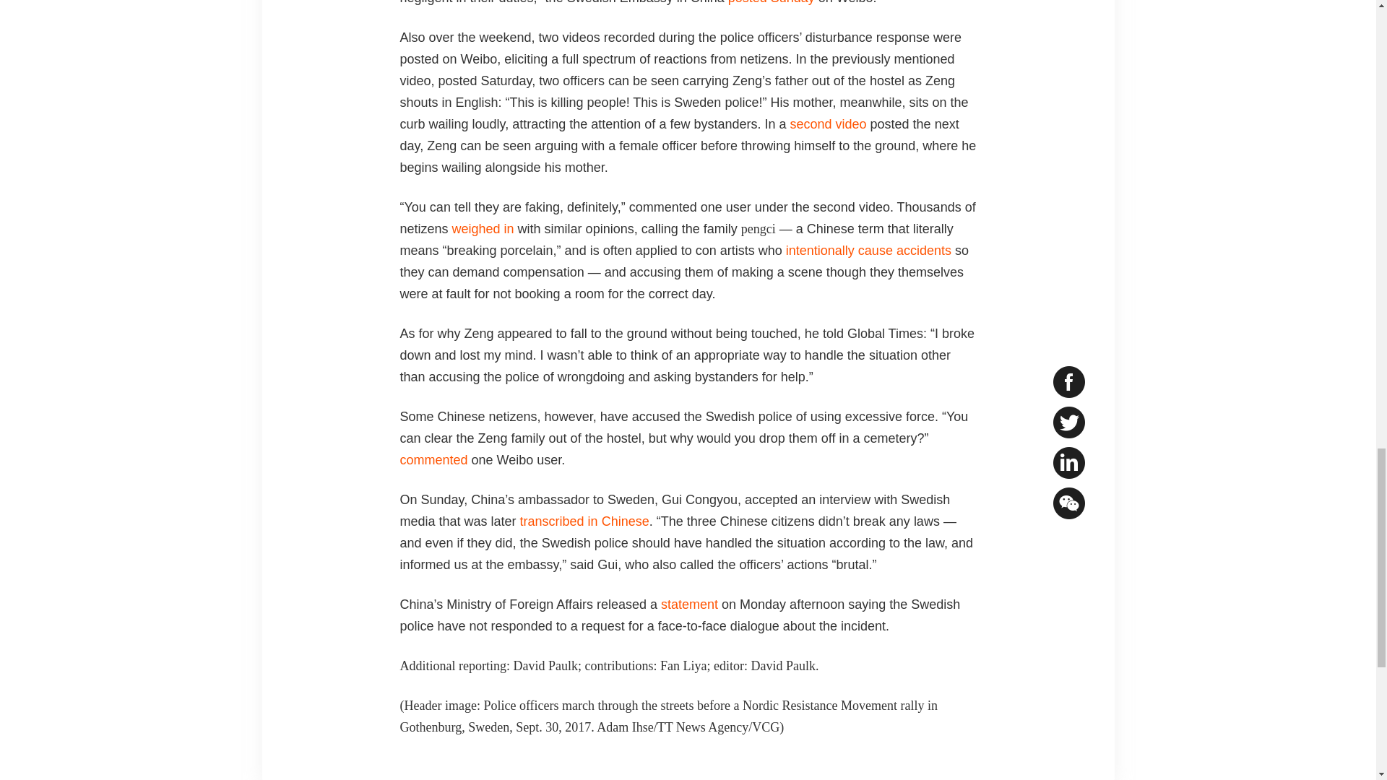 Image resolution: width=1387 pixels, height=780 pixels. I want to click on posted Sunday, so click(772, 2).